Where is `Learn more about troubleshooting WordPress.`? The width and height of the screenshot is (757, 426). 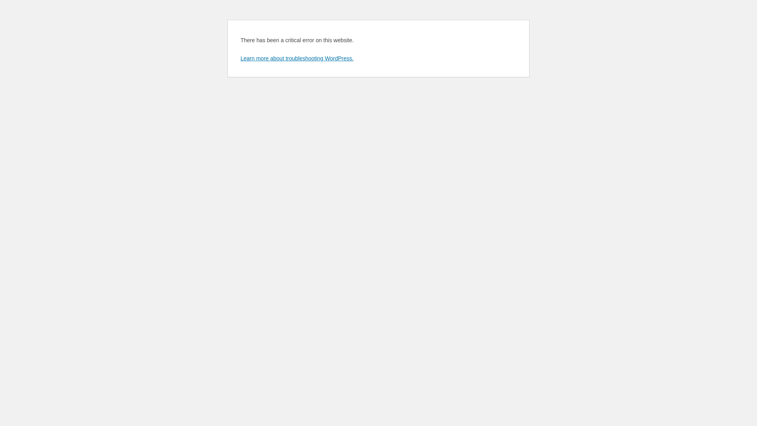
Learn more about troubleshooting WordPress. is located at coordinates (297, 58).